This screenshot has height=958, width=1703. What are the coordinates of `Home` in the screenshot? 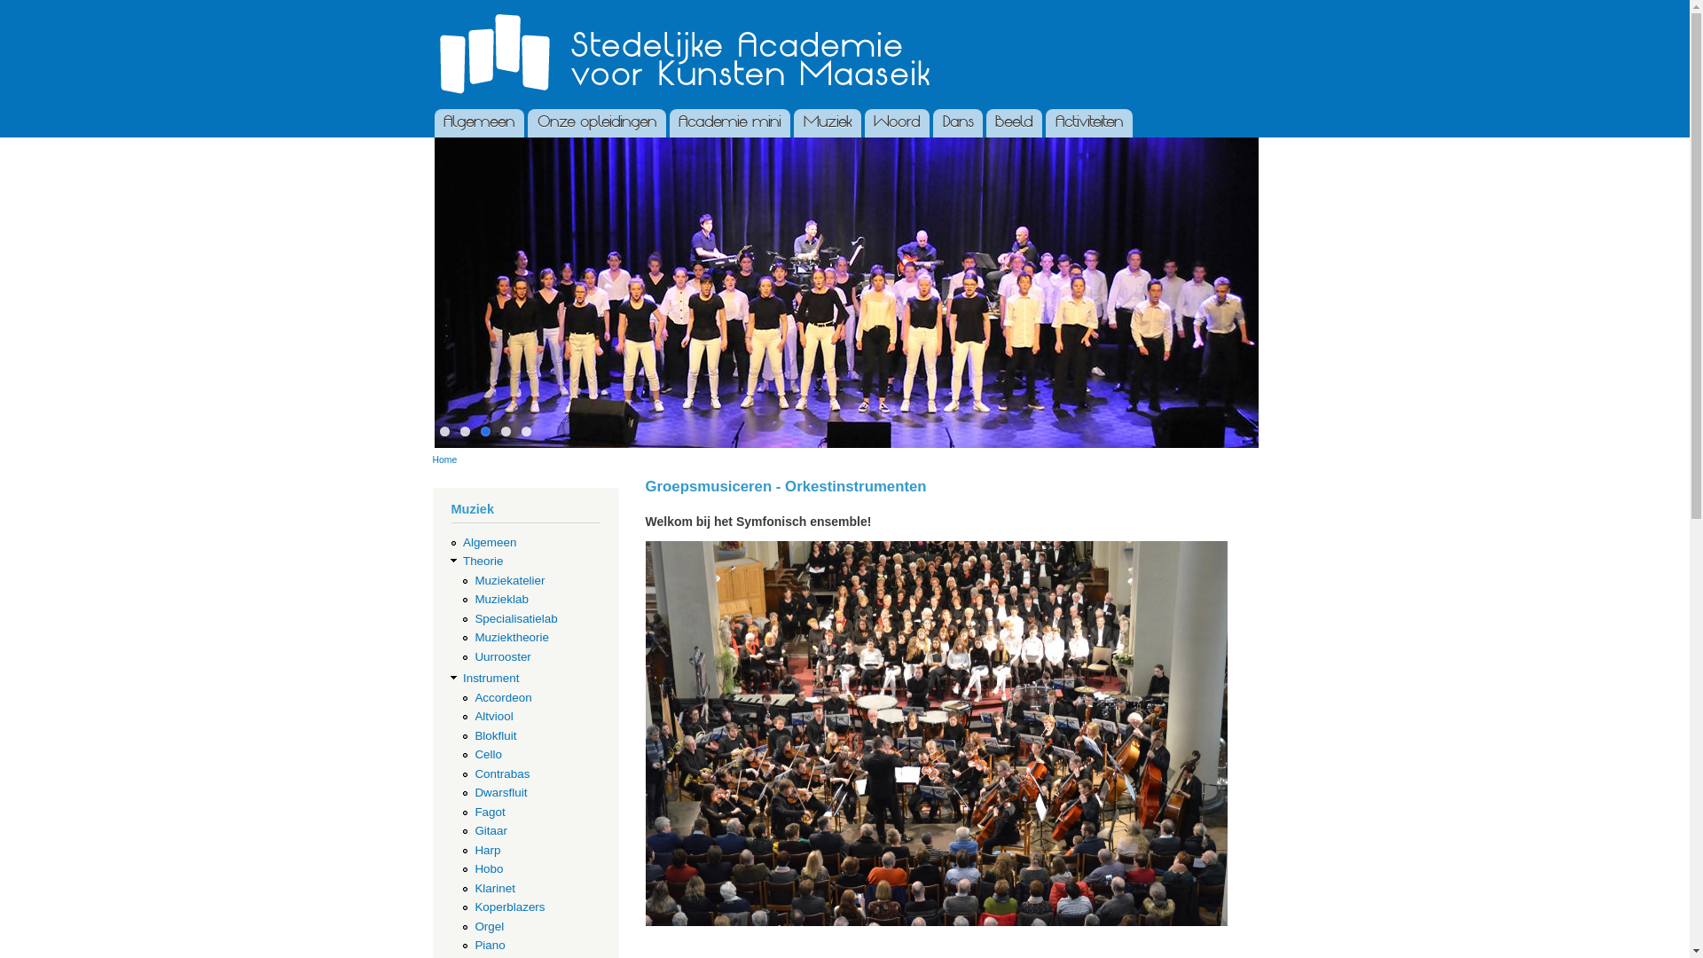 It's located at (445, 459).